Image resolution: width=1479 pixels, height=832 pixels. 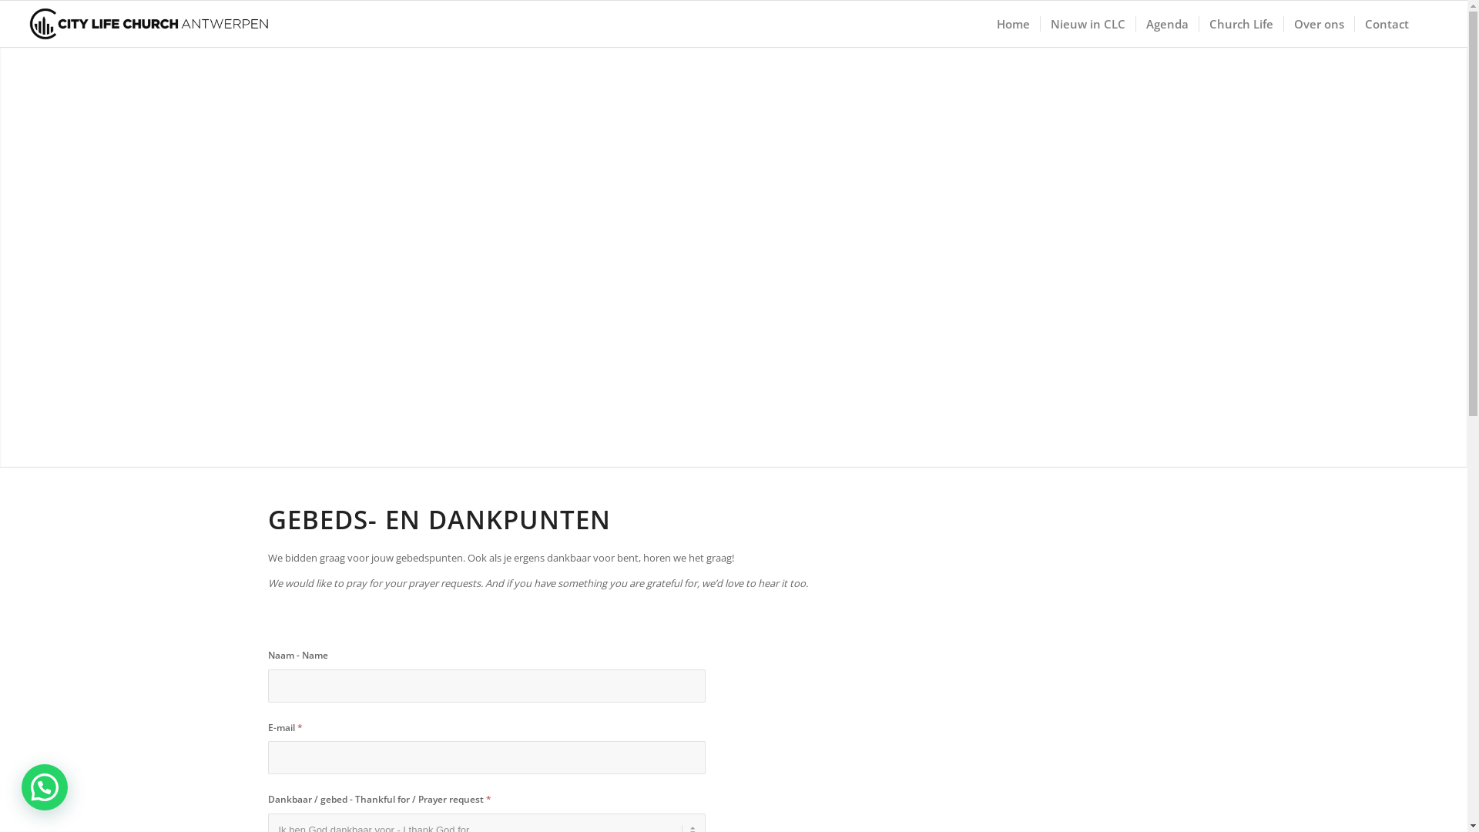 What do you see at coordinates (1387, 24) in the screenshot?
I see `Contact` at bounding box center [1387, 24].